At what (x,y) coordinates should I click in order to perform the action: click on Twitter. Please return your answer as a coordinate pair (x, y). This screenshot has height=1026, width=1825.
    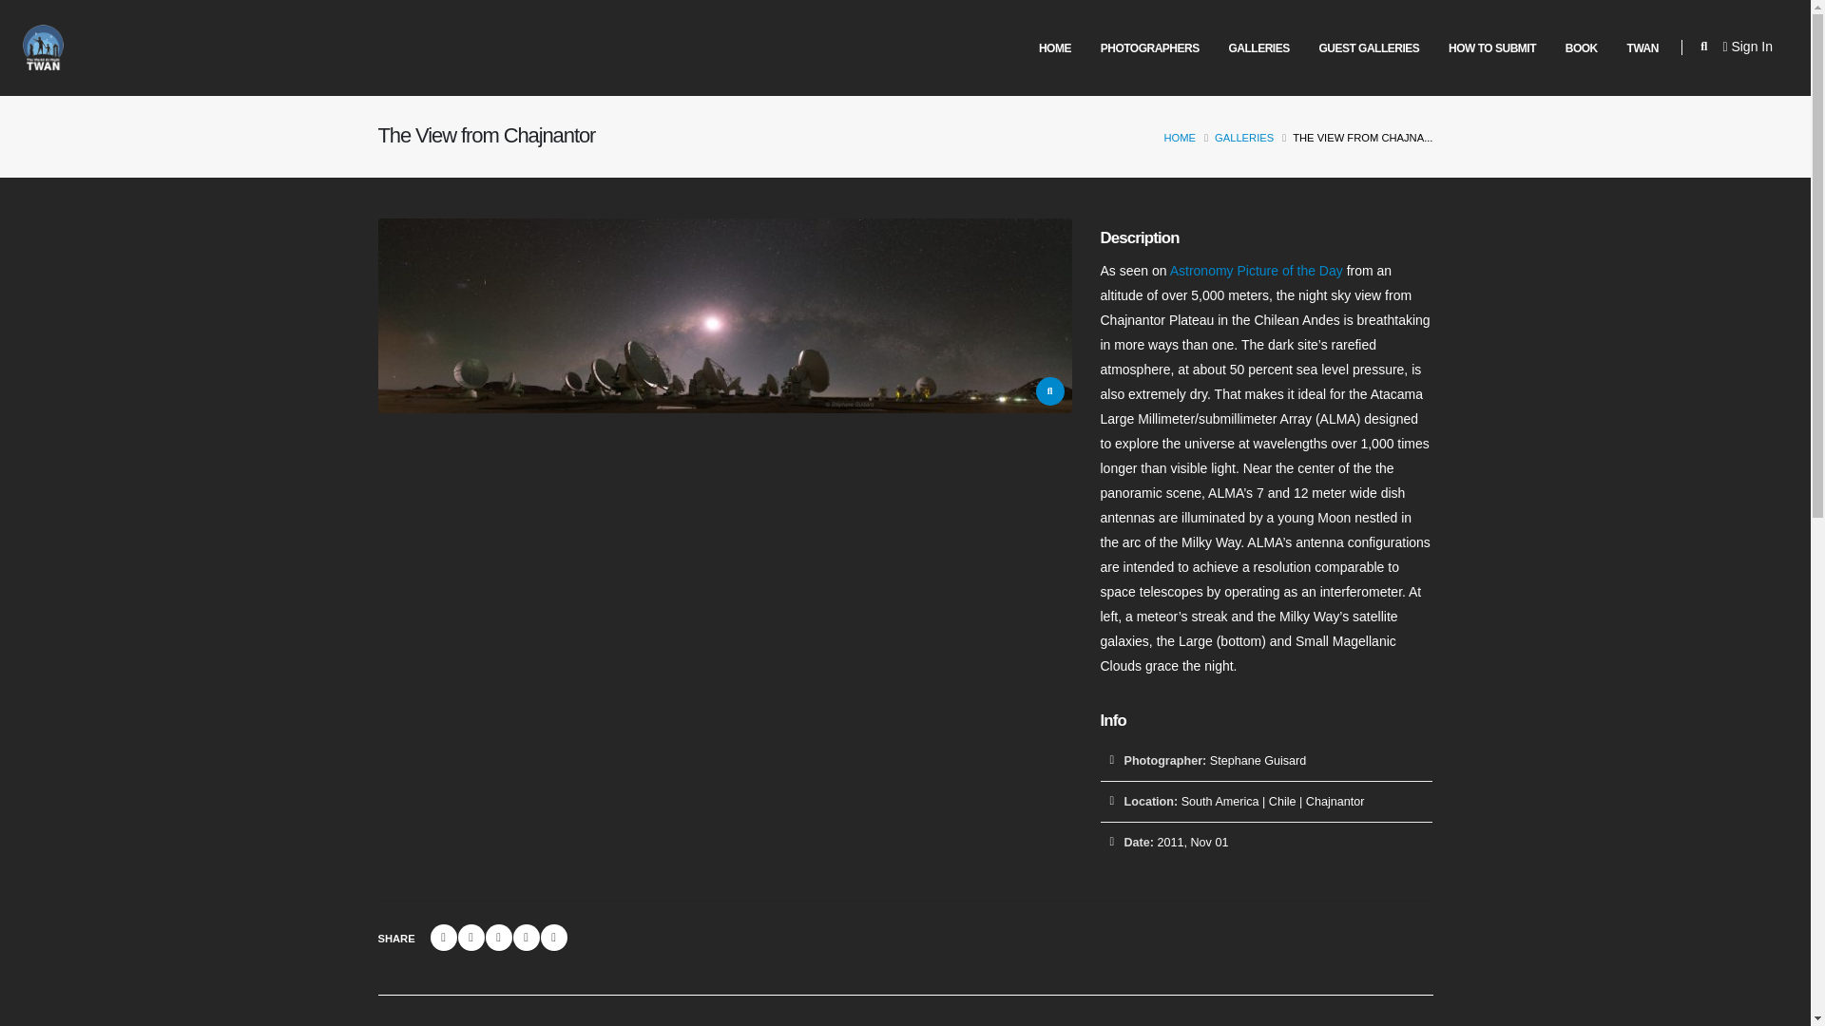
    Looking at the image, I should click on (433, 938).